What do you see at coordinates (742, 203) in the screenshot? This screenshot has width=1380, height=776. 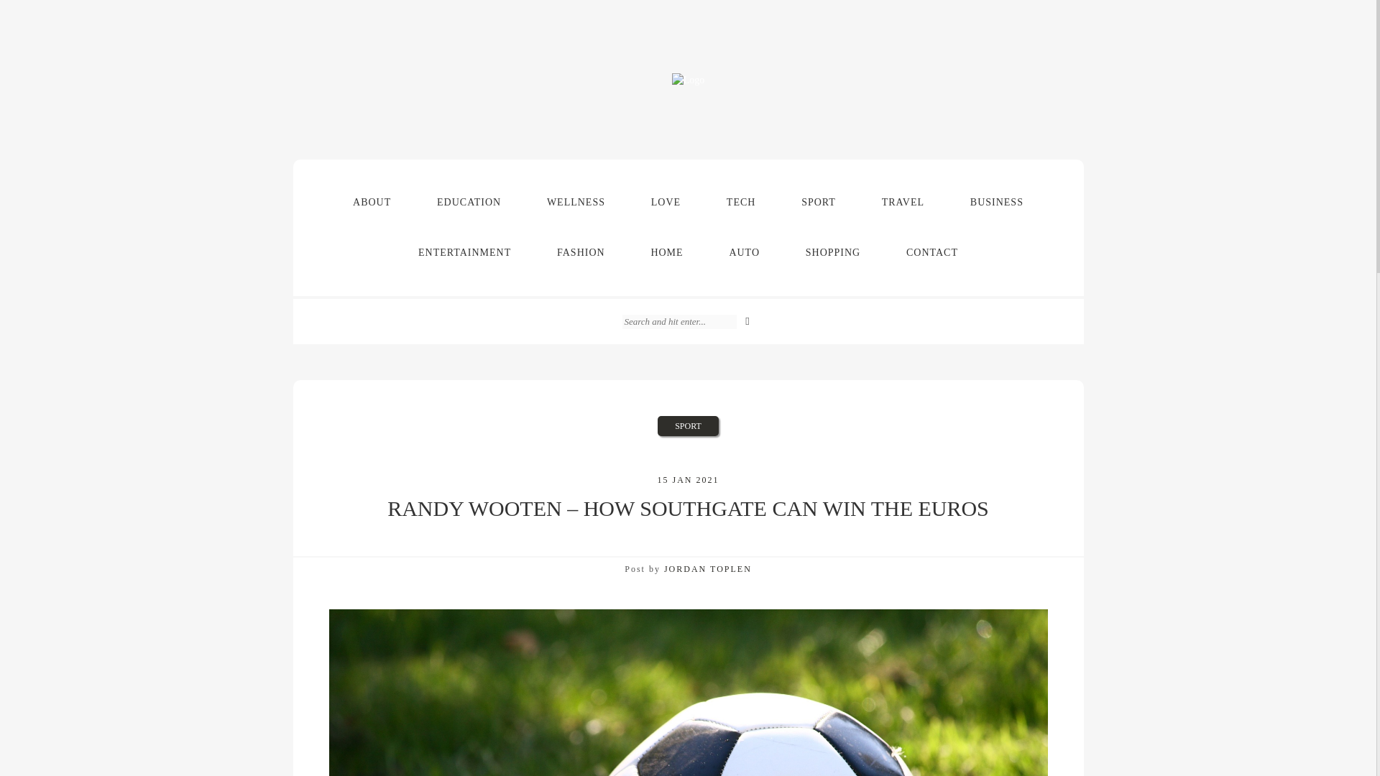 I see `TECH` at bounding box center [742, 203].